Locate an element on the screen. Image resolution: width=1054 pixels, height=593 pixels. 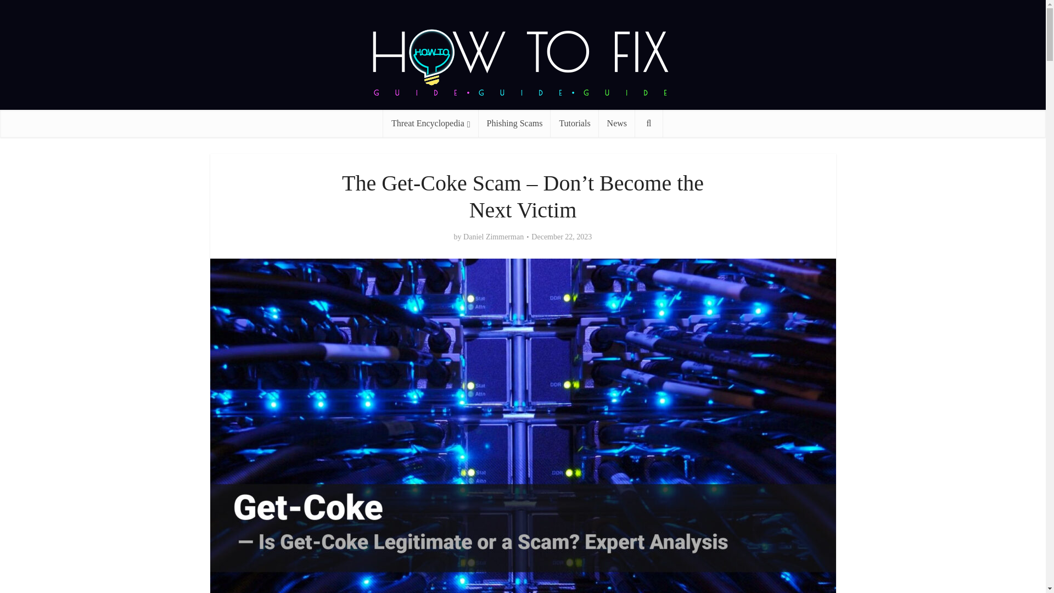
Phishing Scams is located at coordinates (515, 123).